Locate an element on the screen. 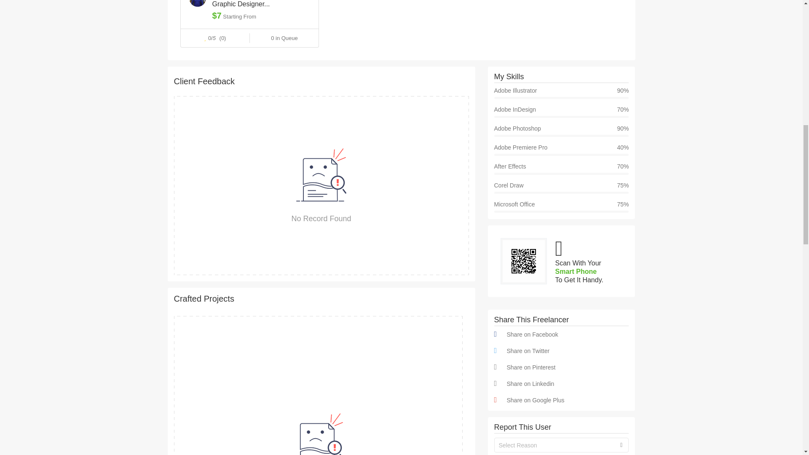  Share on Linkedin is located at coordinates (561, 383).